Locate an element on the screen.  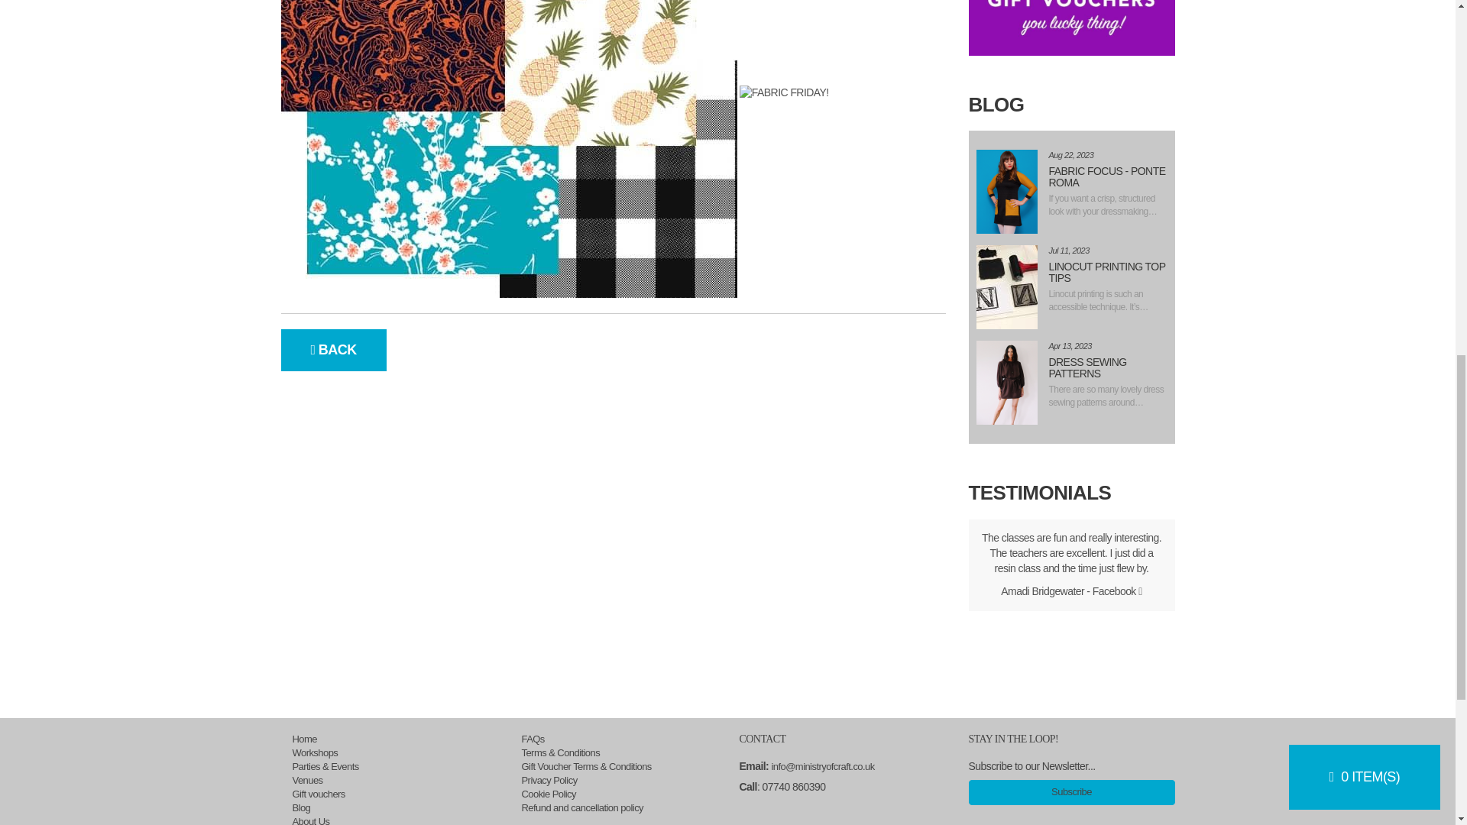
FABRIC FRIDAY! is located at coordinates (784, 93).